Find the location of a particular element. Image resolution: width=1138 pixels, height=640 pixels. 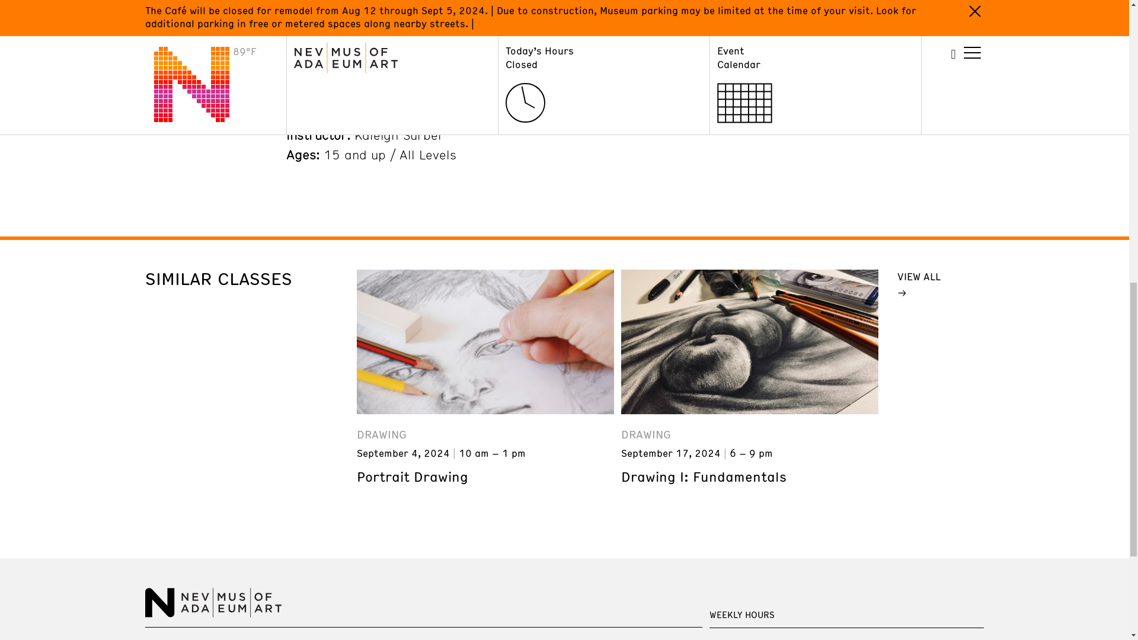

Employment is located at coordinates (546, 639).